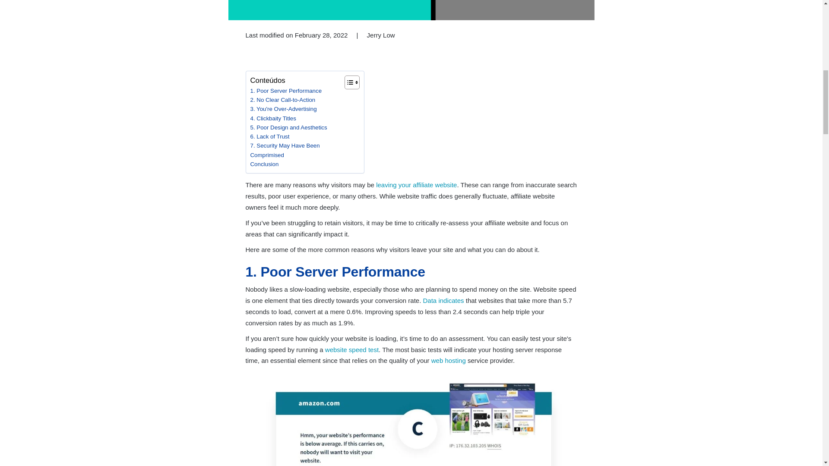 This screenshot has height=466, width=829. I want to click on Conclusion, so click(264, 164).